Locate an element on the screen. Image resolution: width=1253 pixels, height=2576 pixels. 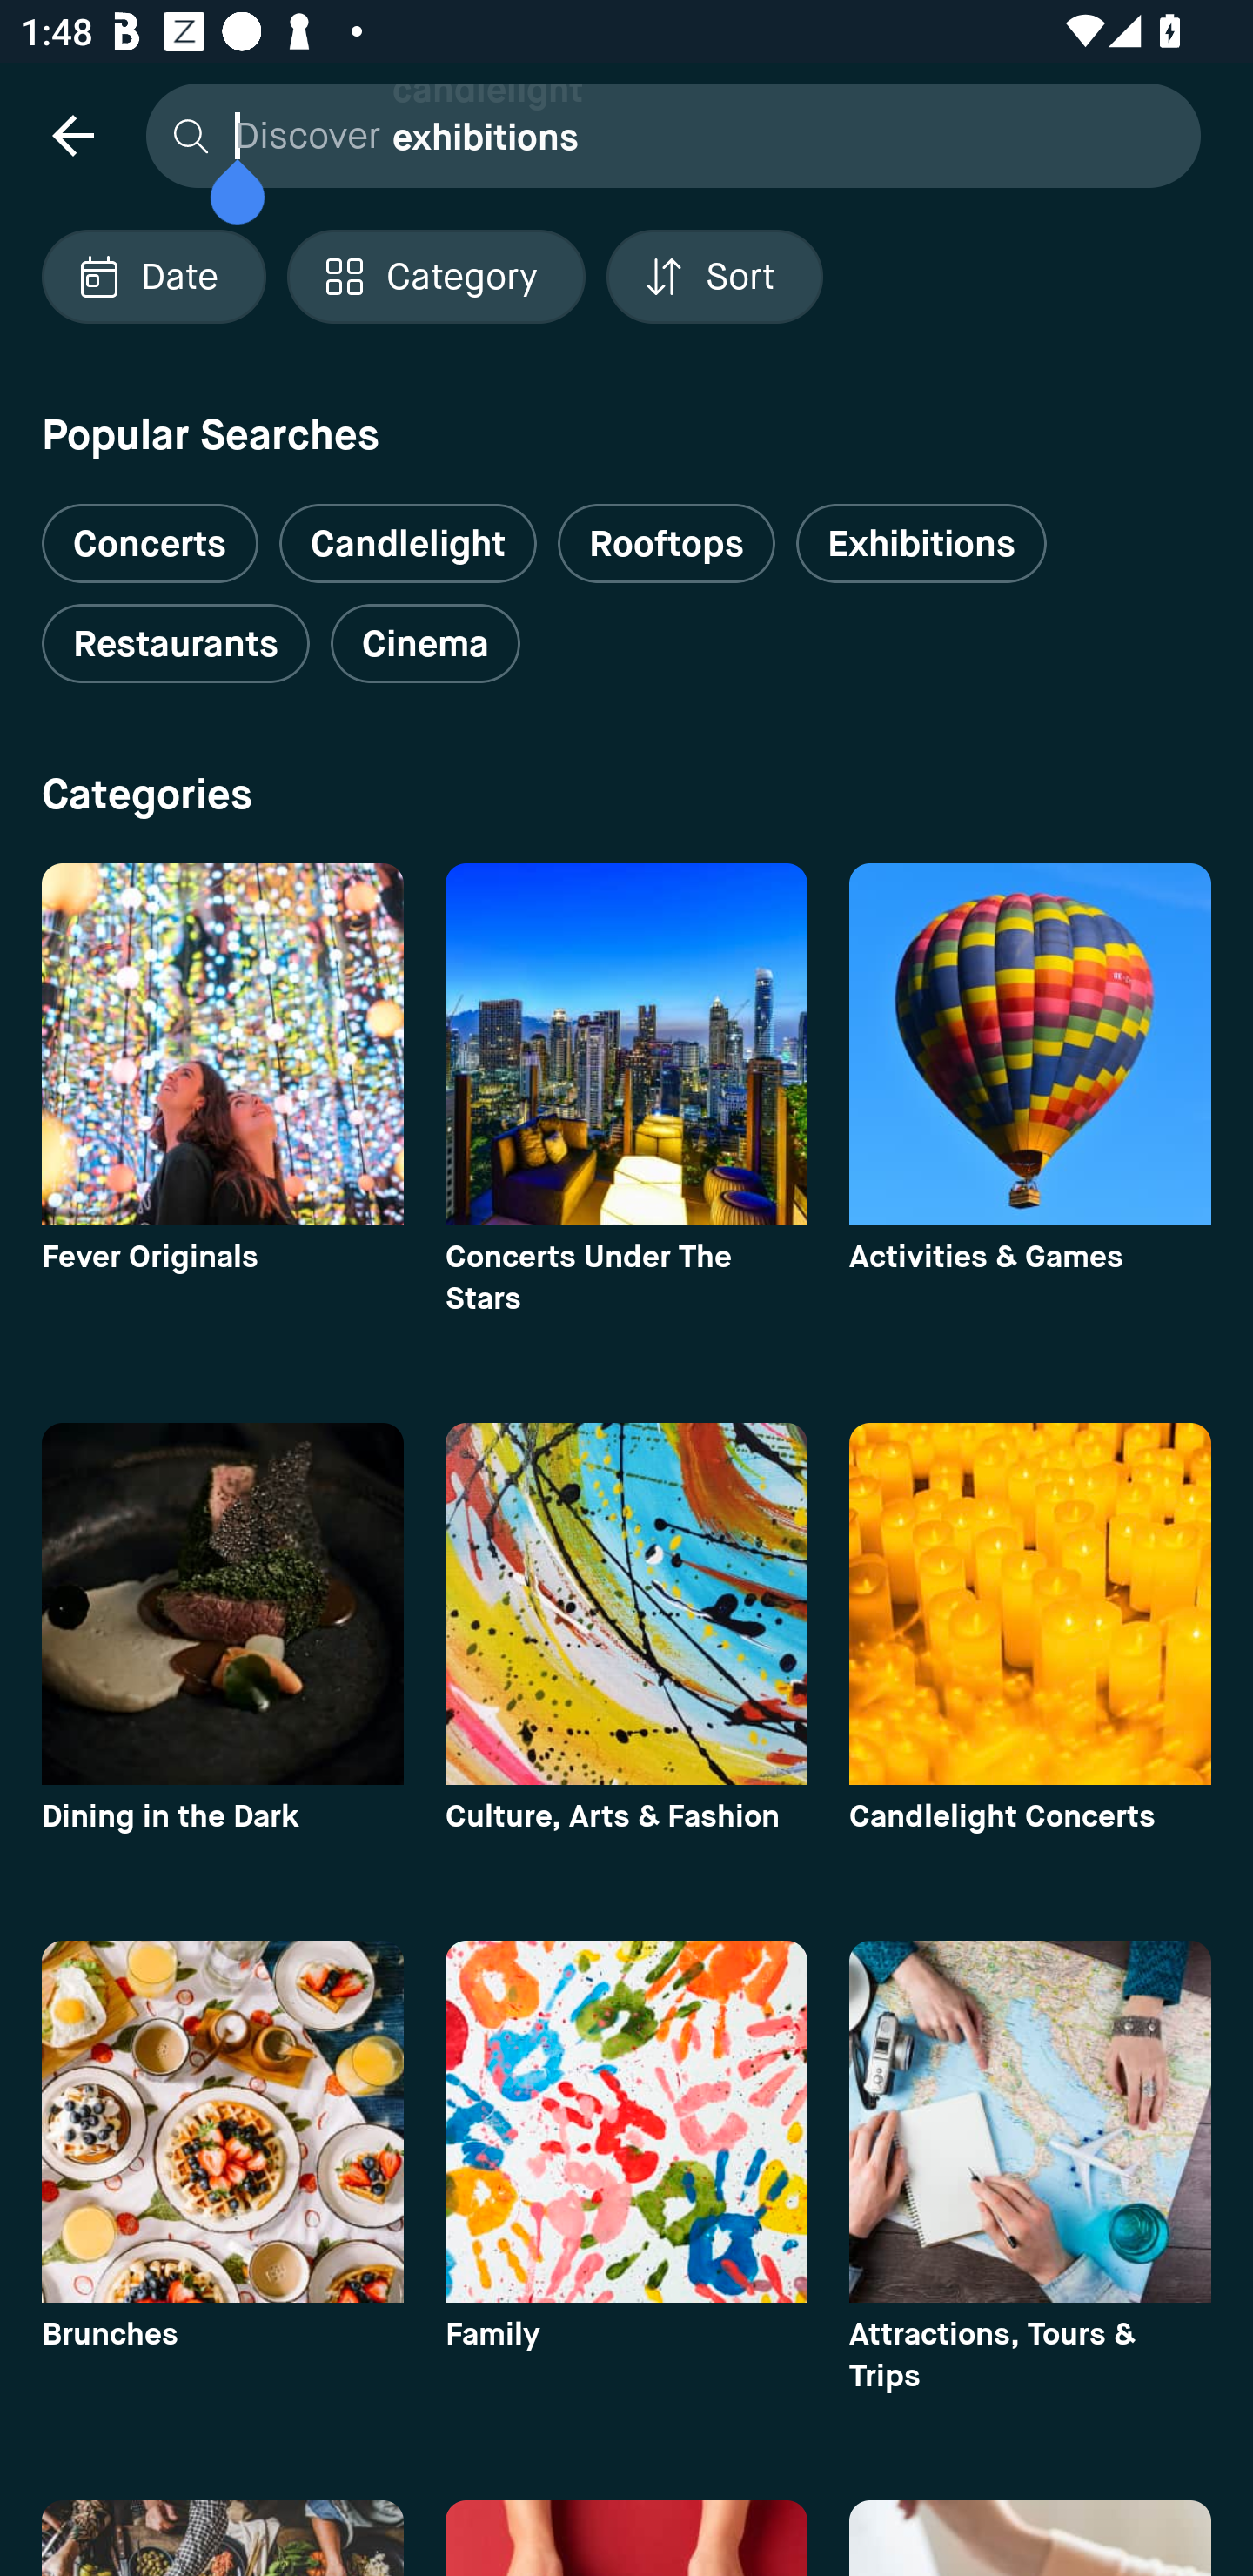
navigation icon is located at coordinates (72, 134).